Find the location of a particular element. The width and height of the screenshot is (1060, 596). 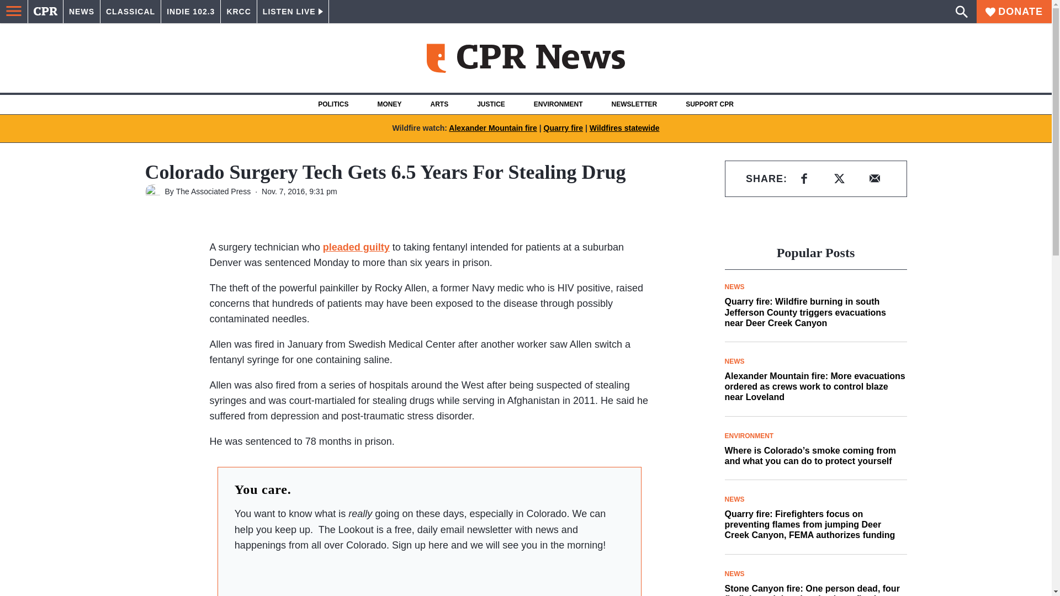

CLASSICAL is located at coordinates (130, 12).